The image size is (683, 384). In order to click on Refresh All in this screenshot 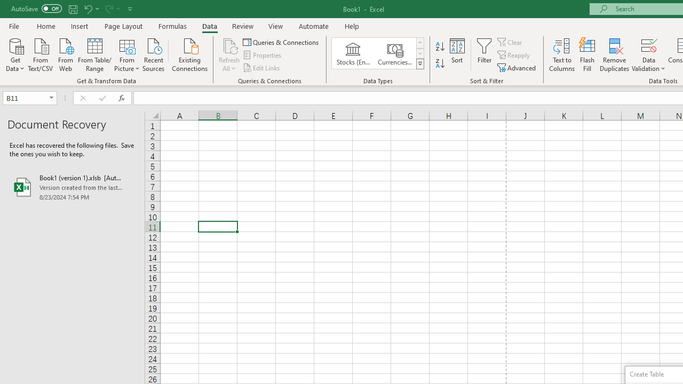, I will do `click(229, 54)`.